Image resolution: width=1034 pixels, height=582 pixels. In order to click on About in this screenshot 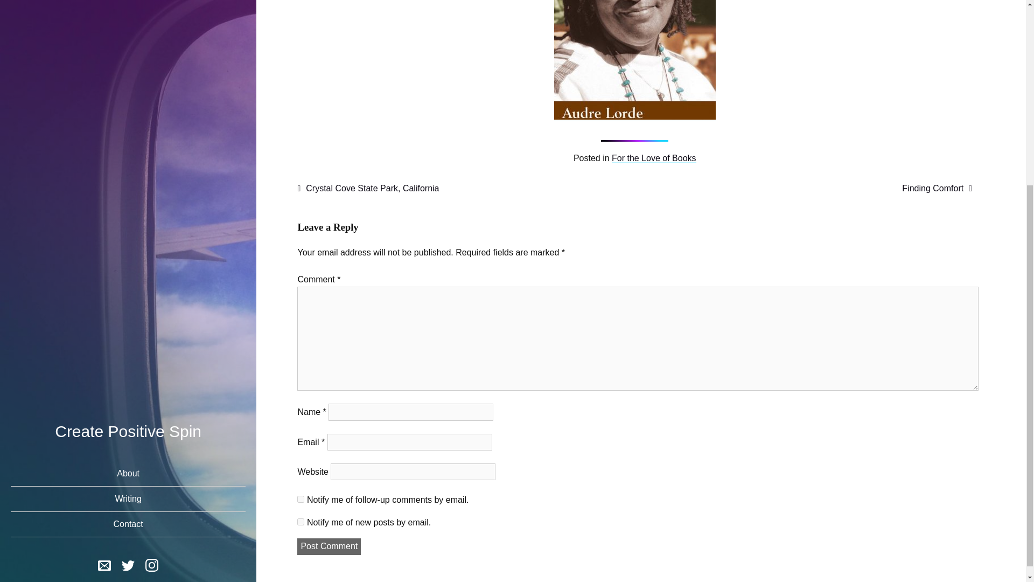, I will do `click(128, 202)`.